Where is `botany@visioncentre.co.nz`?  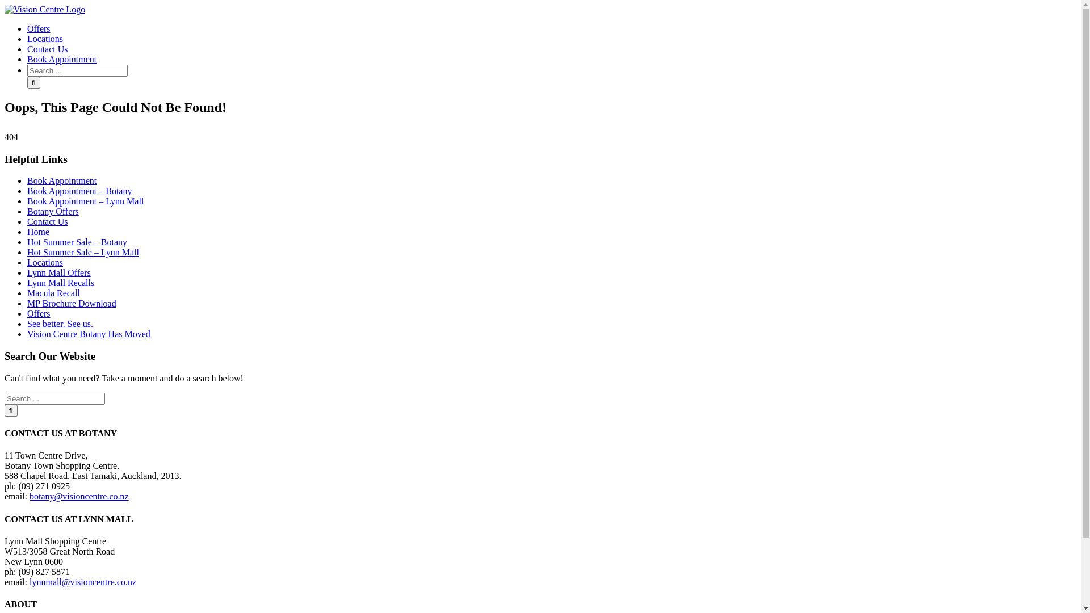
botany@visioncentre.co.nz is located at coordinates (79, 496).